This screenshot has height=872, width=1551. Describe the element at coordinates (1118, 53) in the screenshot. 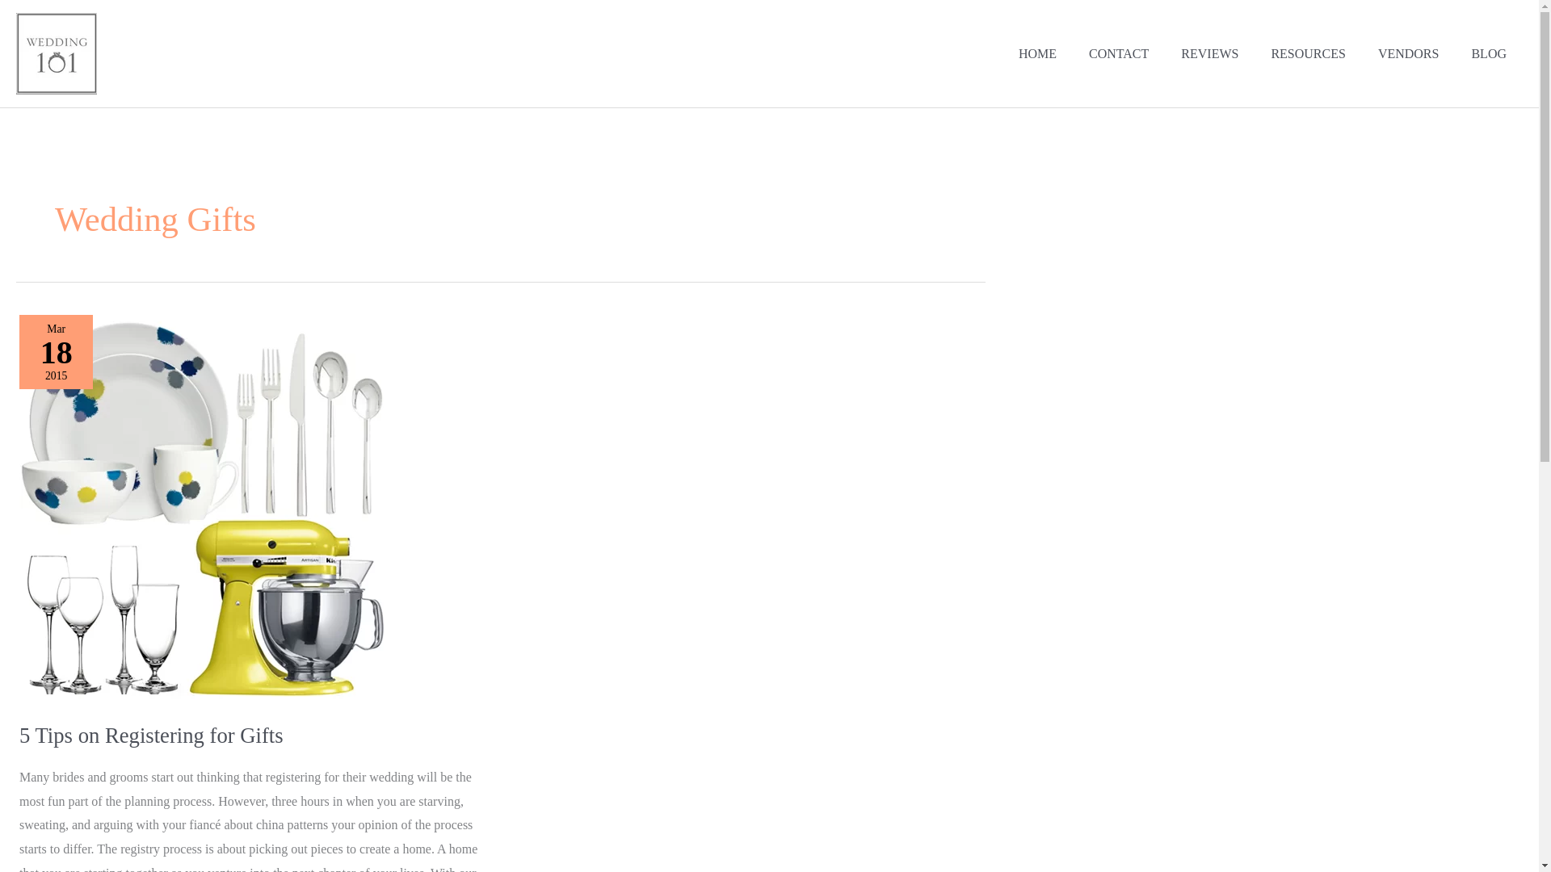

I see `CONTACT` at that location.